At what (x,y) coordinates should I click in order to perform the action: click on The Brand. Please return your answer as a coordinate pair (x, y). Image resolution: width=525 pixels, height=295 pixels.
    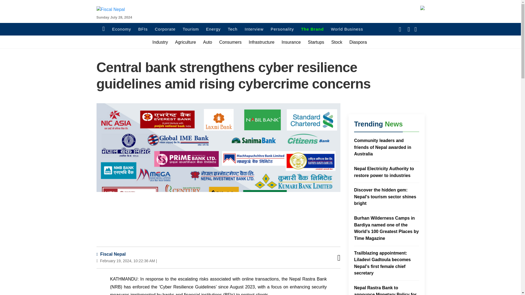
    Looking at the image, I should click on (312, 29).